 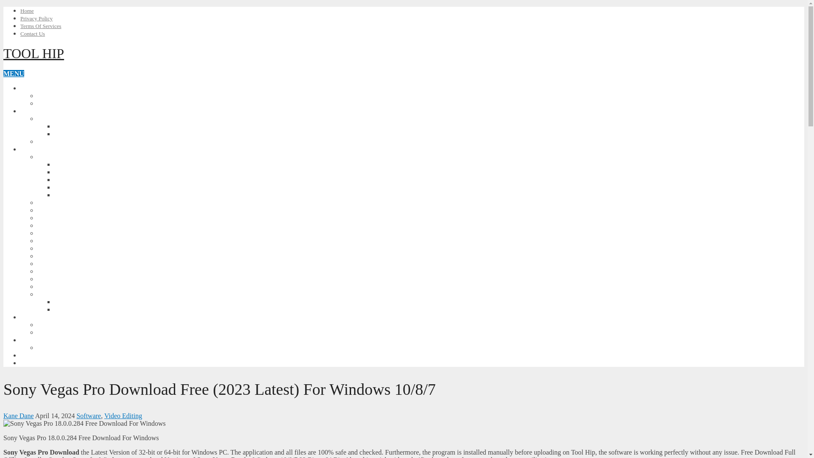 I want to click on SYSTEM TUNING, so click(x=66, y=225).